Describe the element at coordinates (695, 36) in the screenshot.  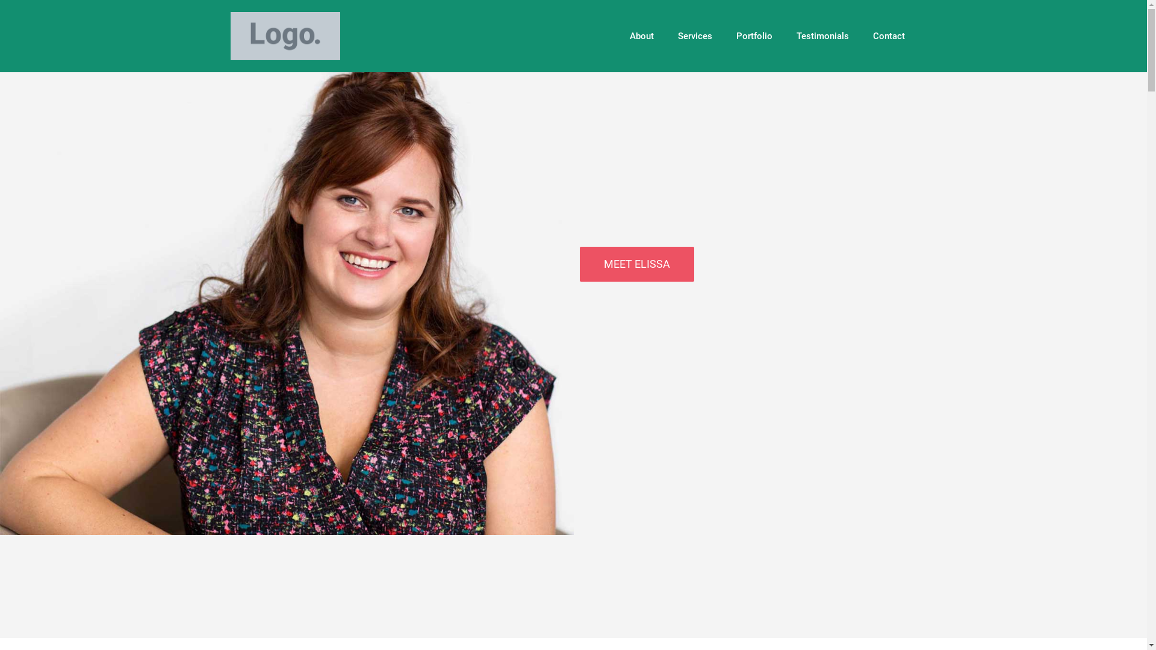
I see `Services` at that location.